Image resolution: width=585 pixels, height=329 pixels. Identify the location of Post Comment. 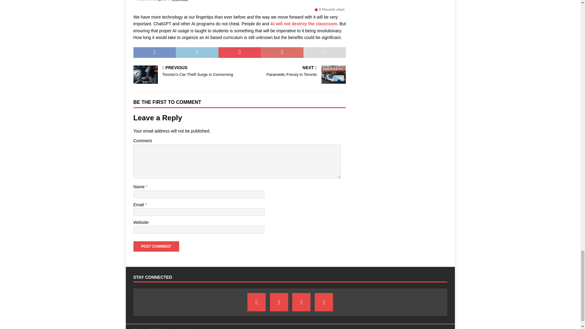
(156, 246).